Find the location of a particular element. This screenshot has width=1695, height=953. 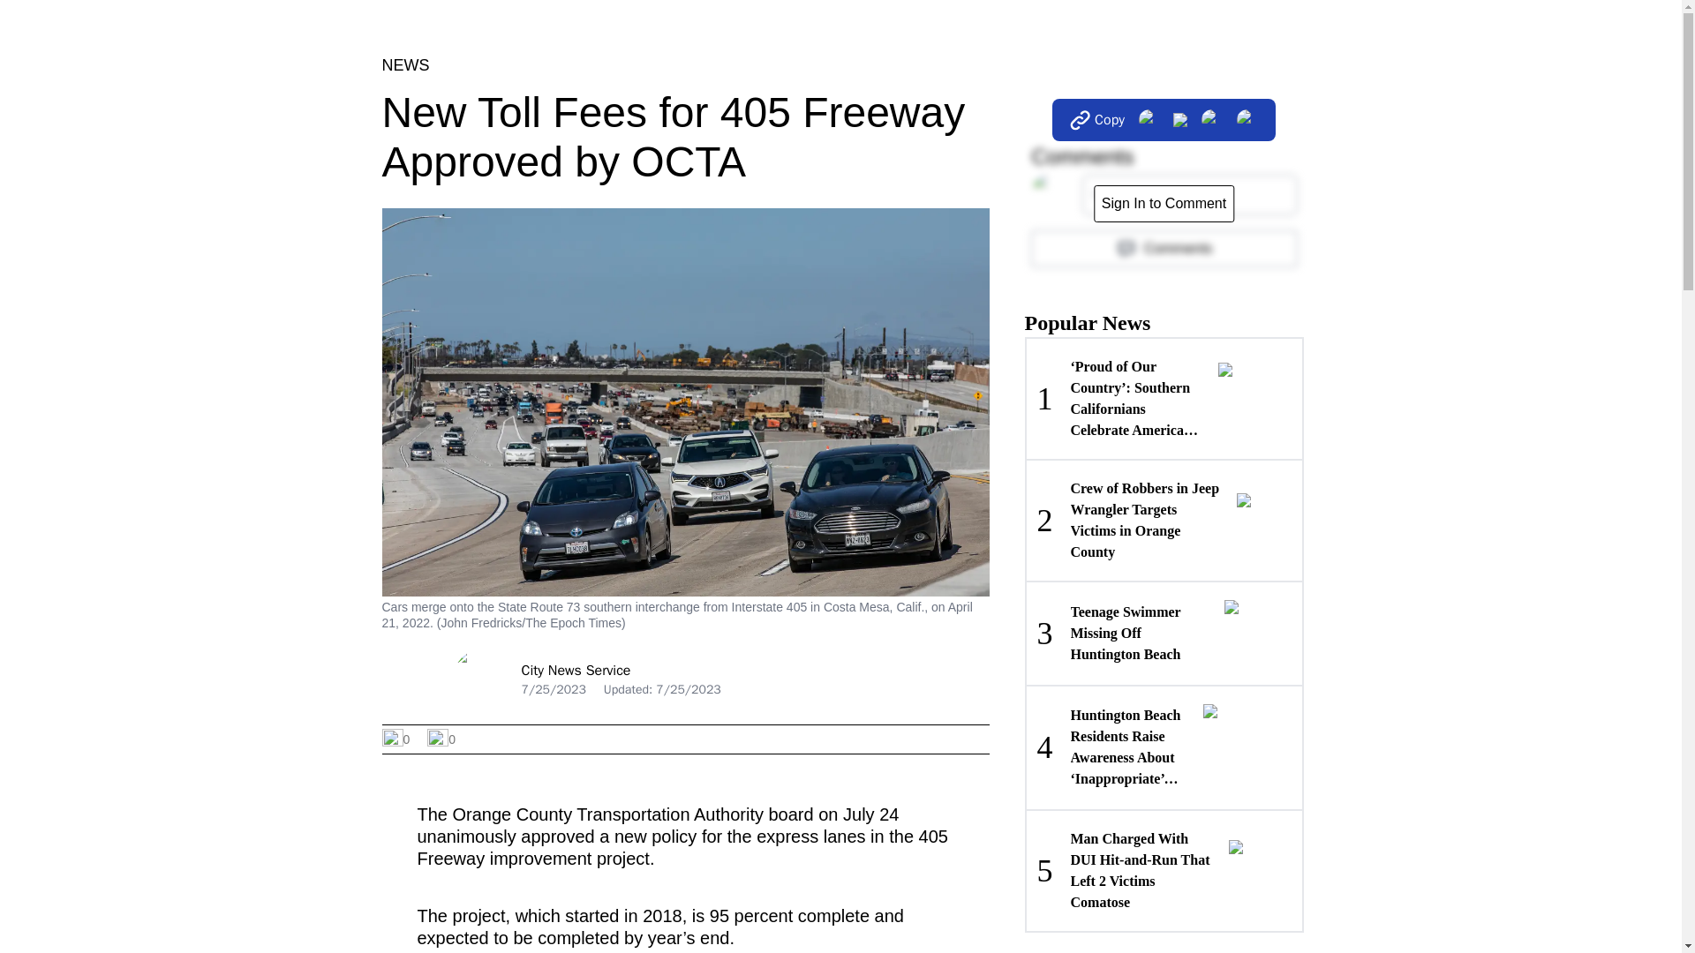

Sign In to Comment is located at coordinates (576, 671).